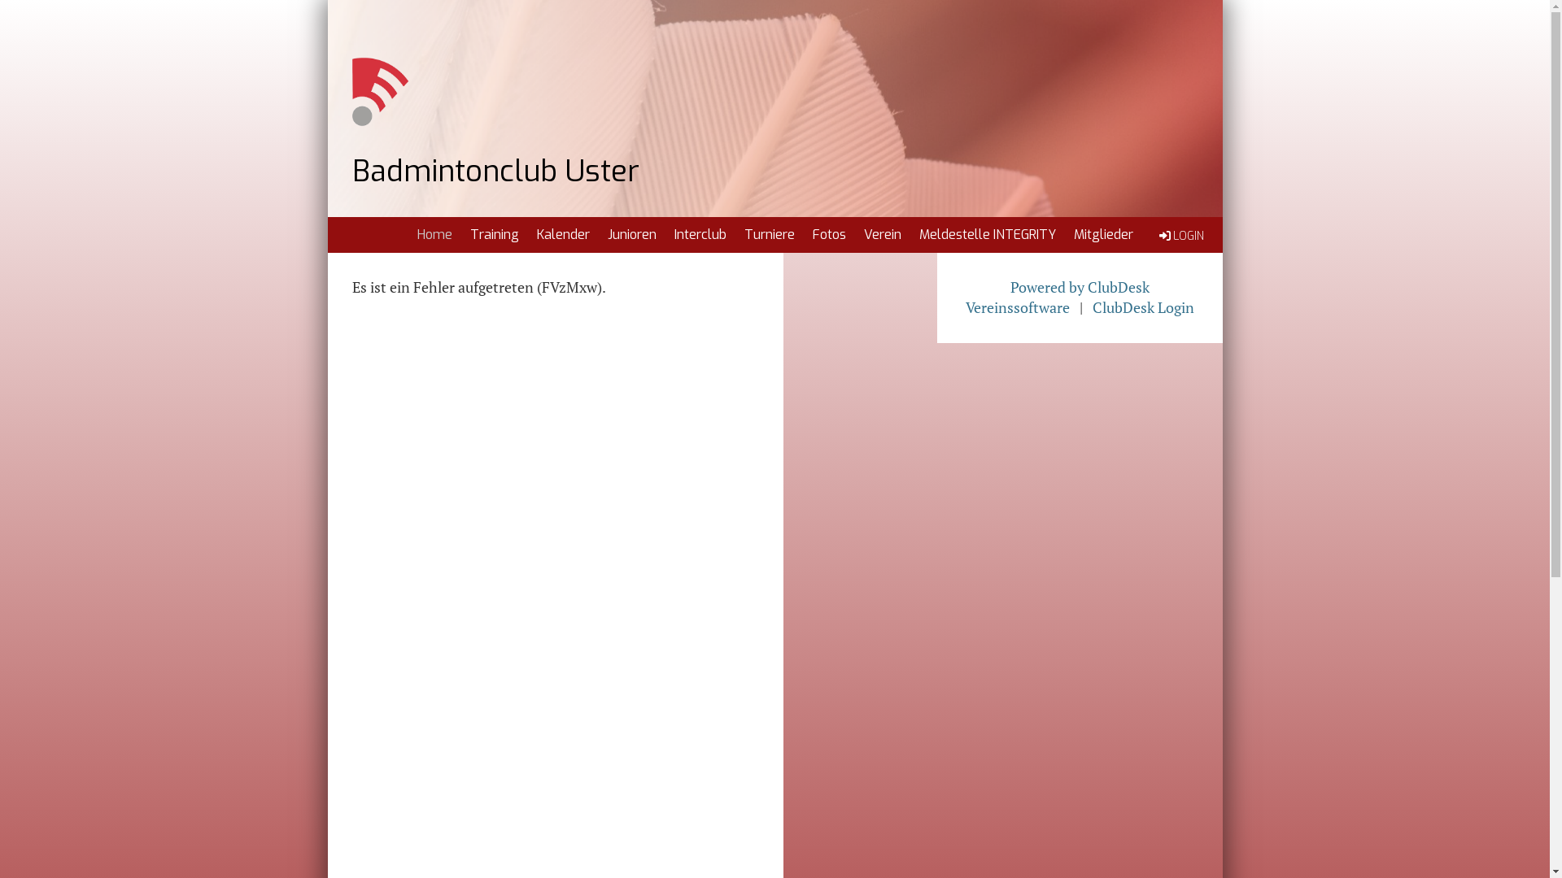 This screenshot has width=1562, height=878. I want to click on Mitglieder, so click(1103, 235).